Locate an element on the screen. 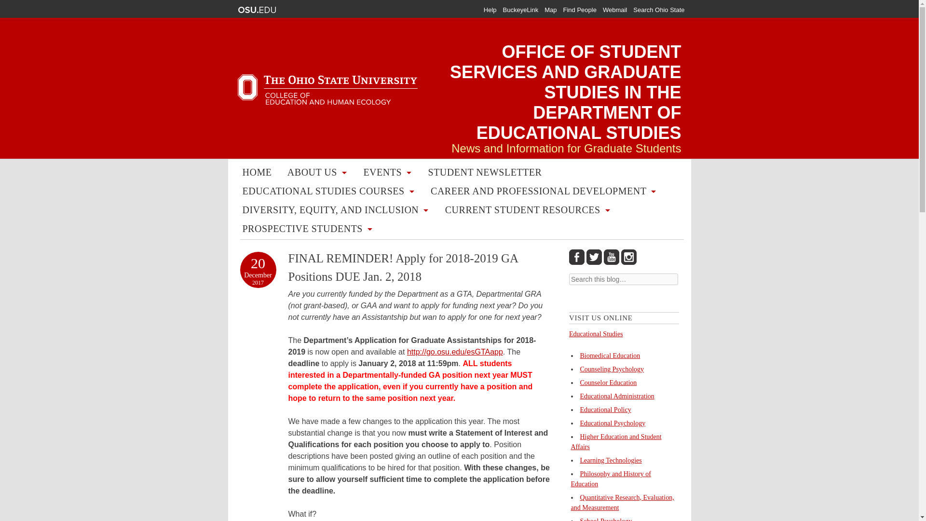 This screenshot has width=926, height=521. CURRENT STUDENT RESOURCES is located at coordinates (522, 210).